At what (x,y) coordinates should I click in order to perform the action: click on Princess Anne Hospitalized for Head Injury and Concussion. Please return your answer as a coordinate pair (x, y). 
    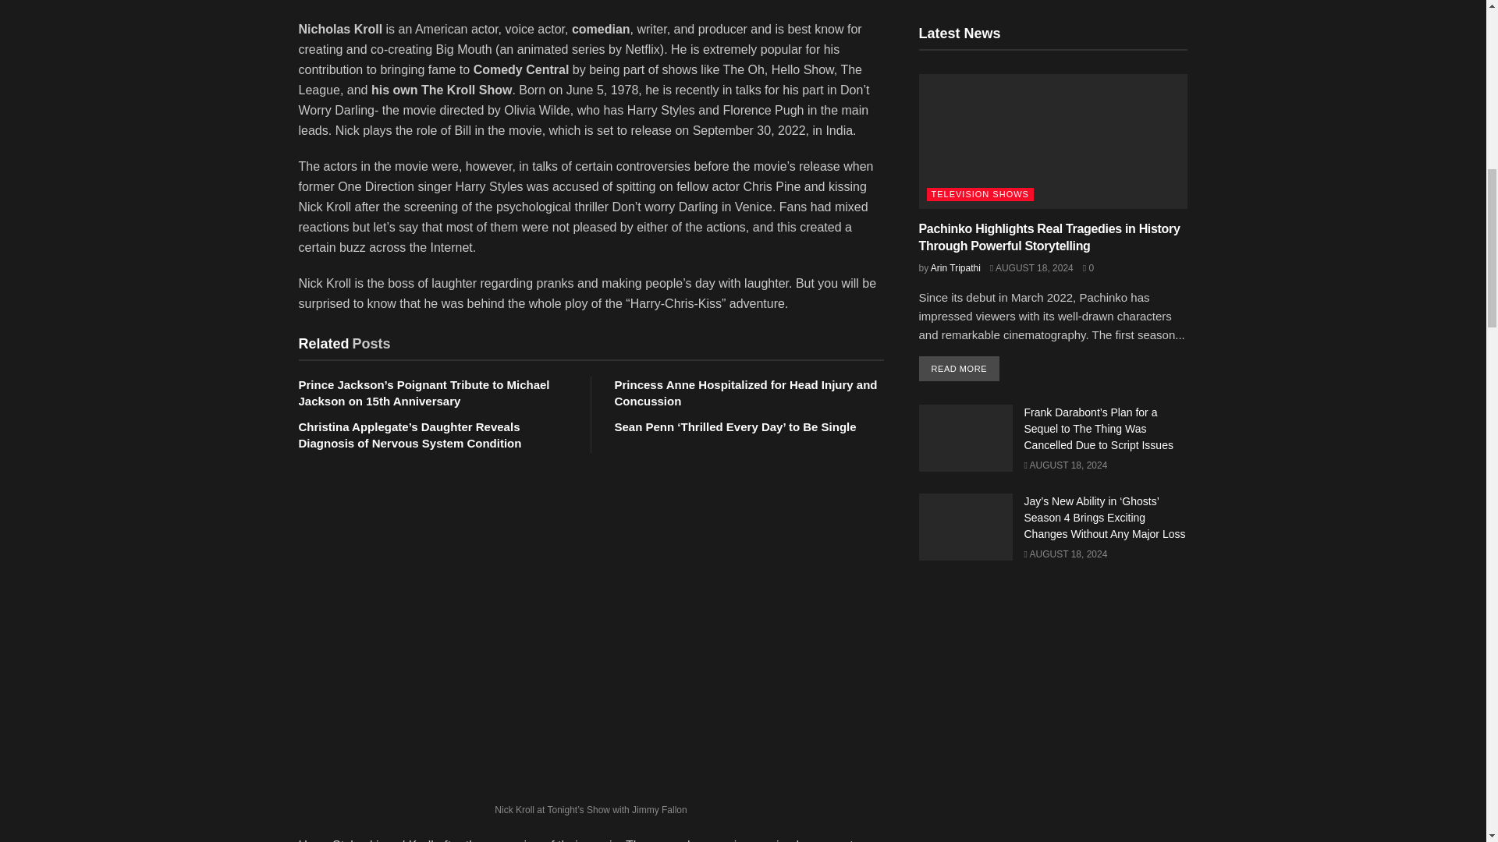
    Looking at the image, I should click on (746, 392).